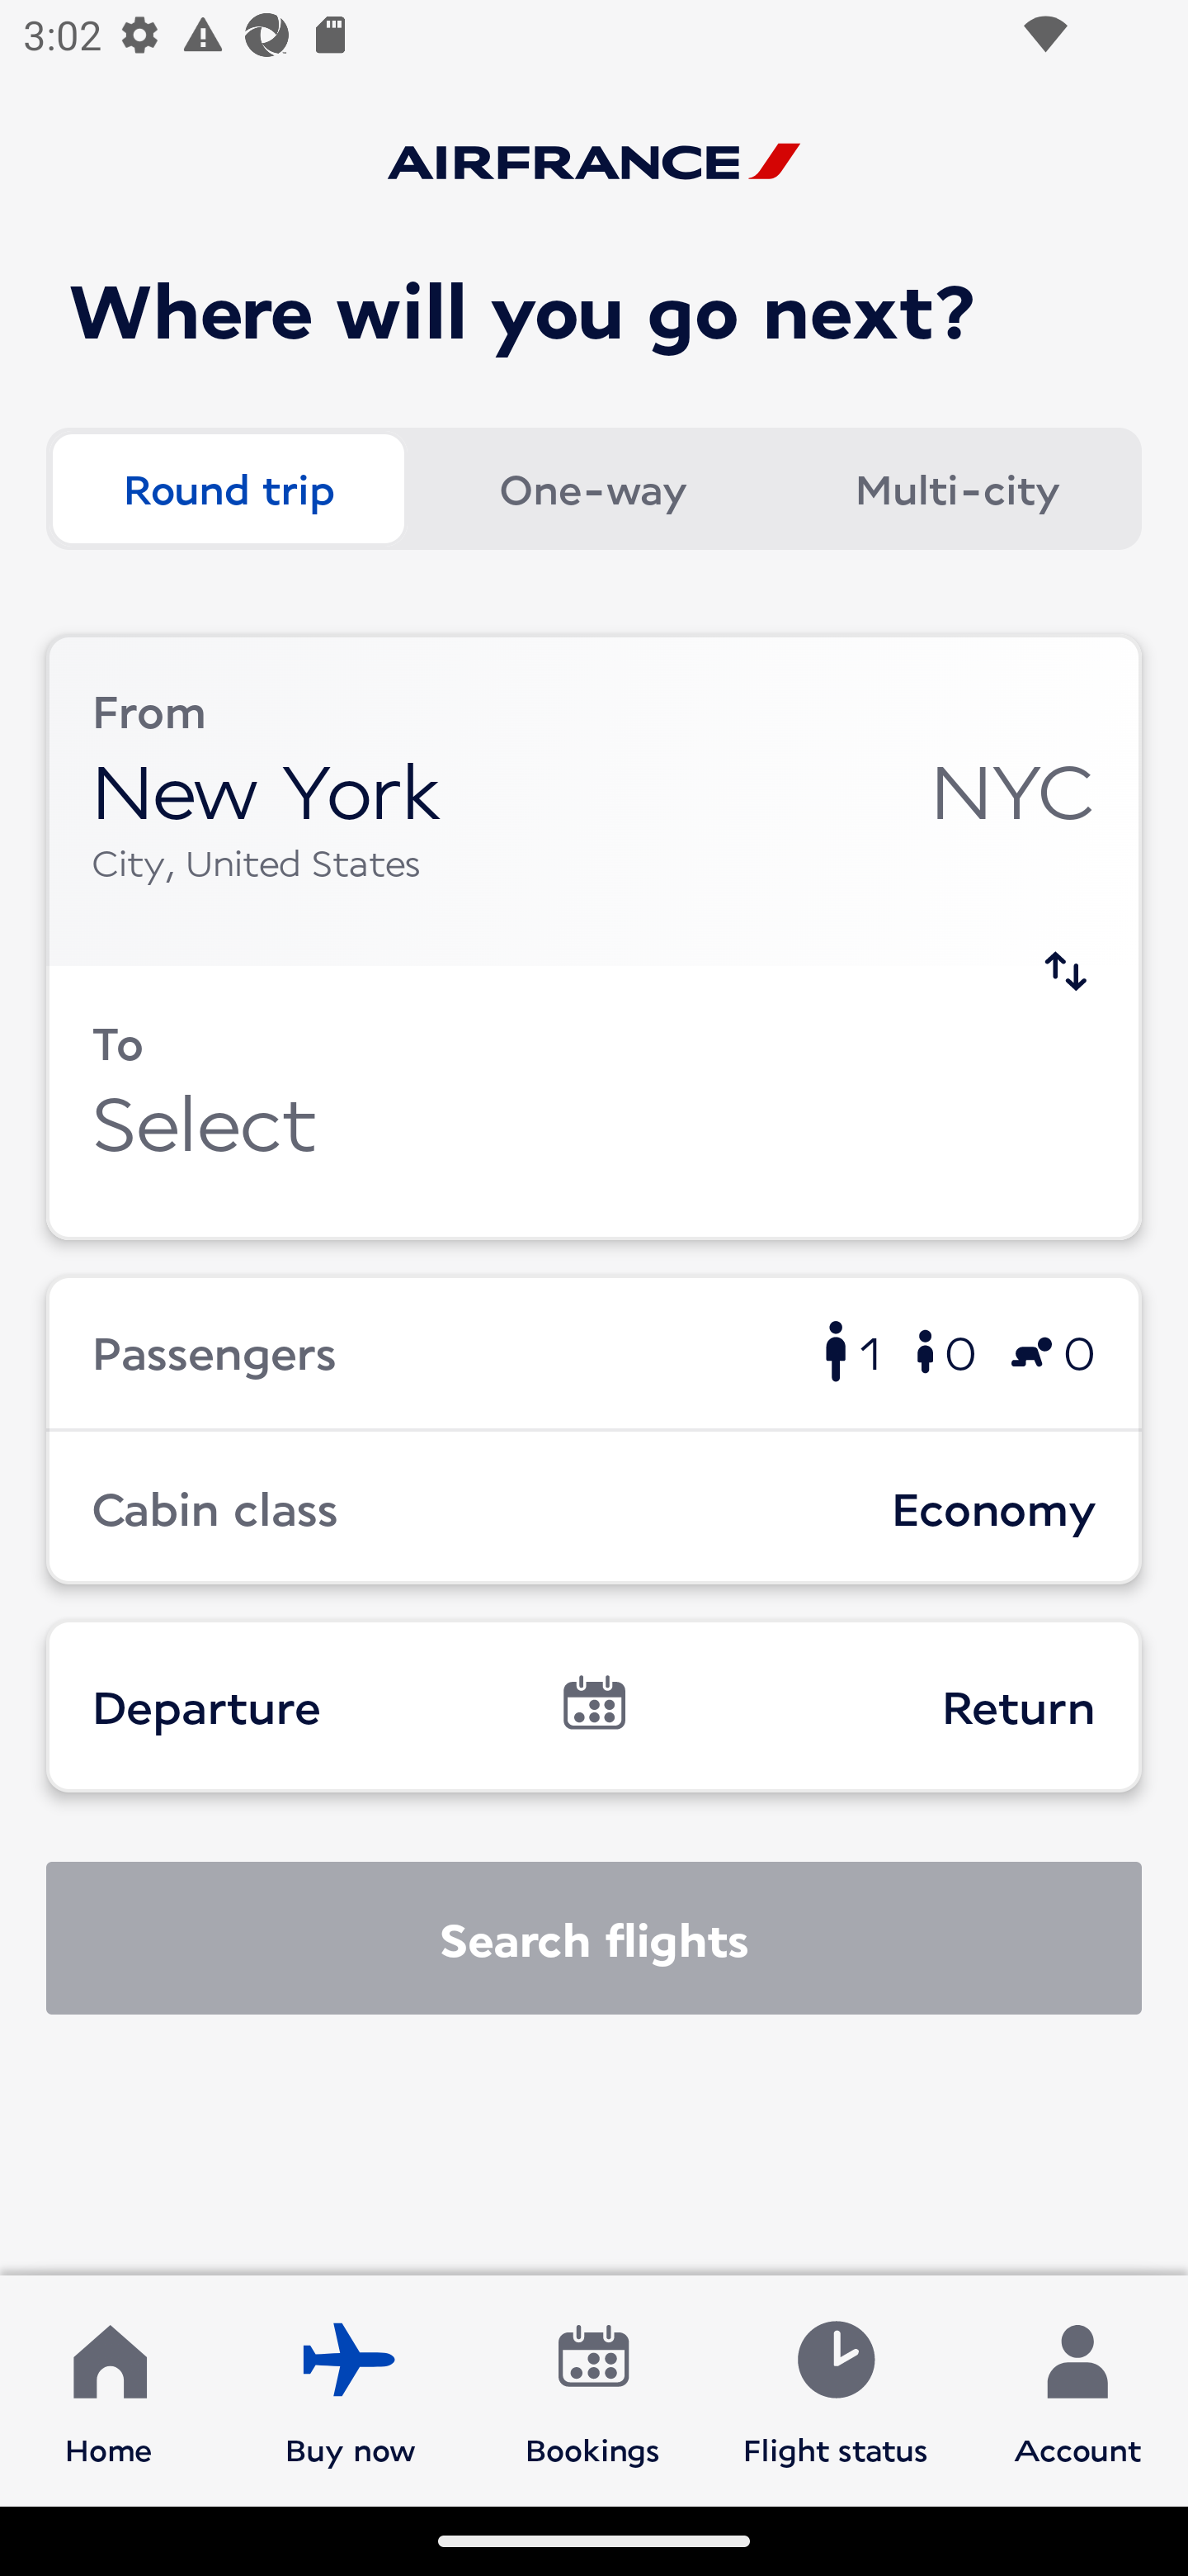 The width and height of the screenshot is (1188, 2576). What do you see at coordinates (594, 799) in the screenshot?
I see `From New York NYC City, United States` at bounding box center [594, 799].